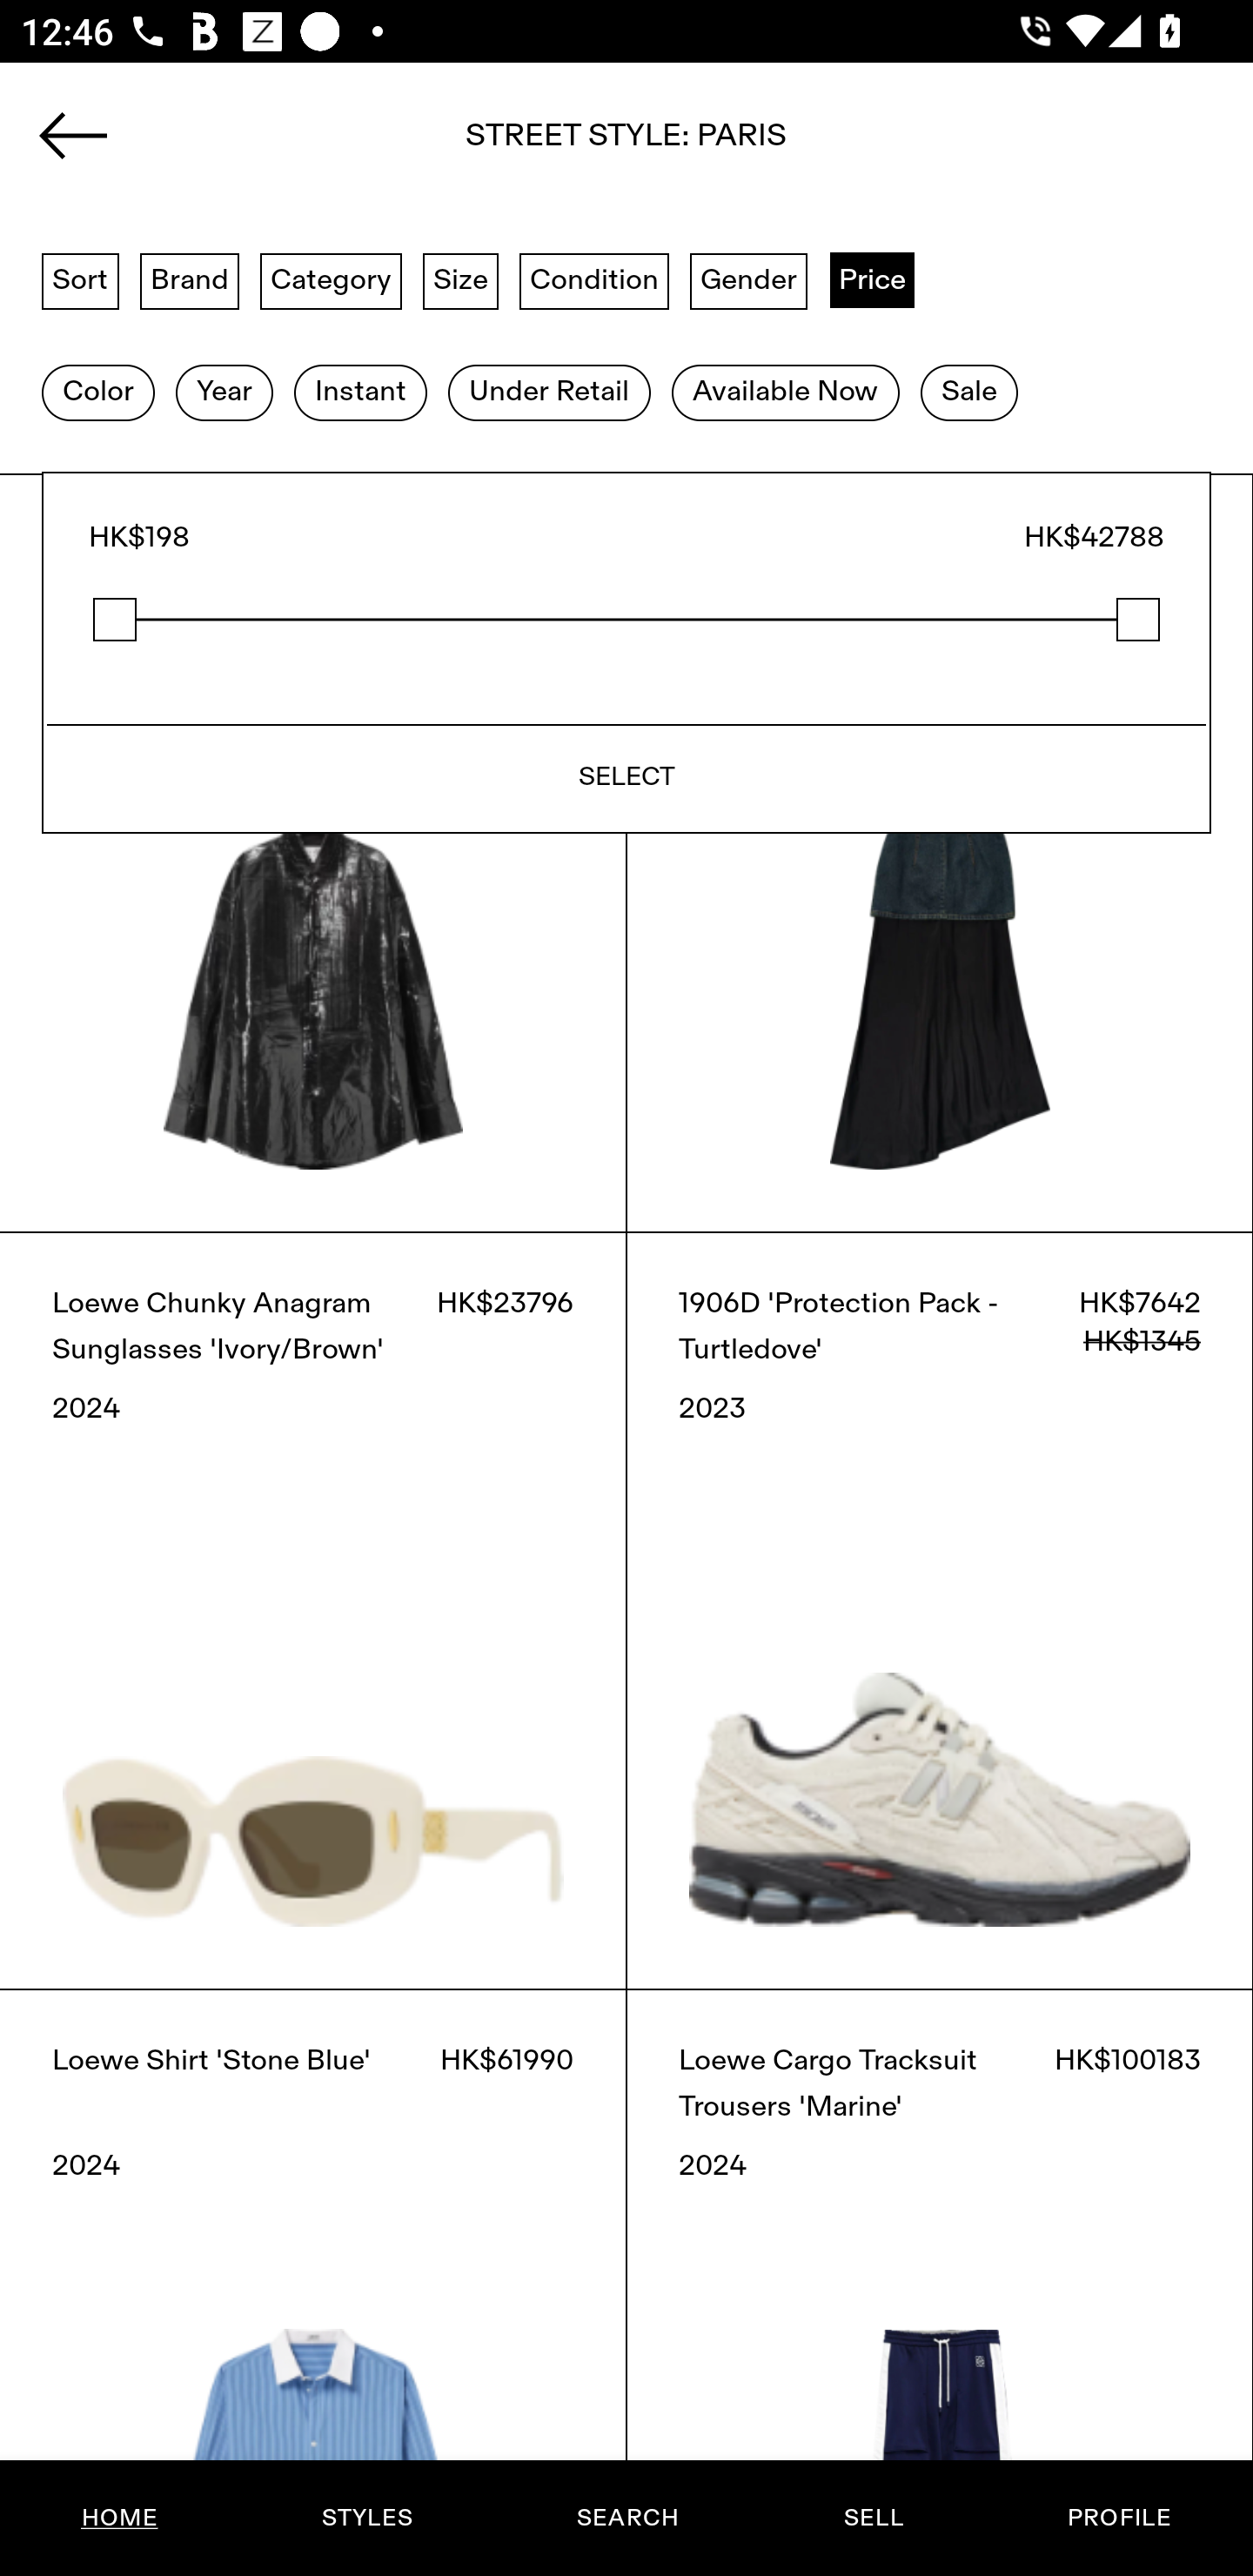  I want to click on Category, so click(331, 279).